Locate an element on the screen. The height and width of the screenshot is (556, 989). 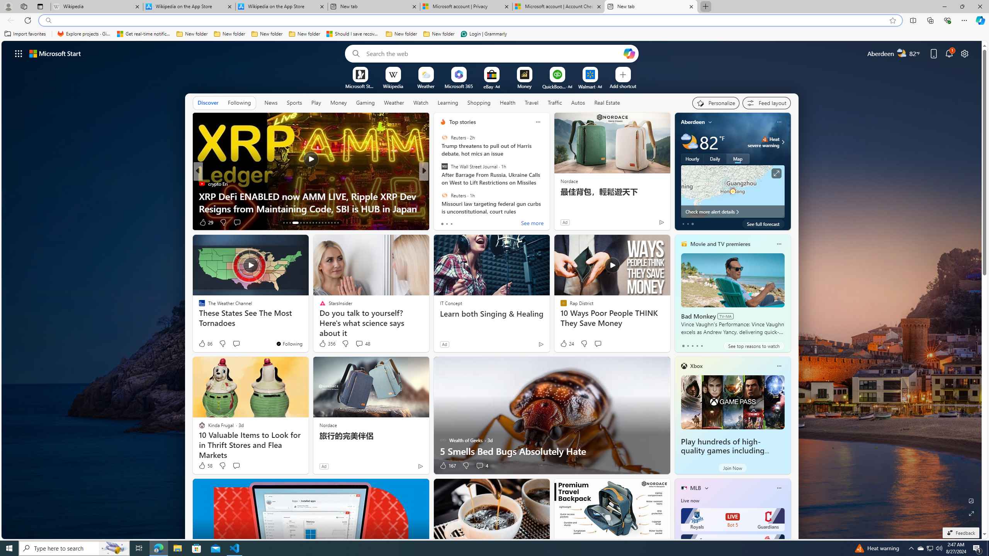
Traffic is located at coordinates (555, 102).